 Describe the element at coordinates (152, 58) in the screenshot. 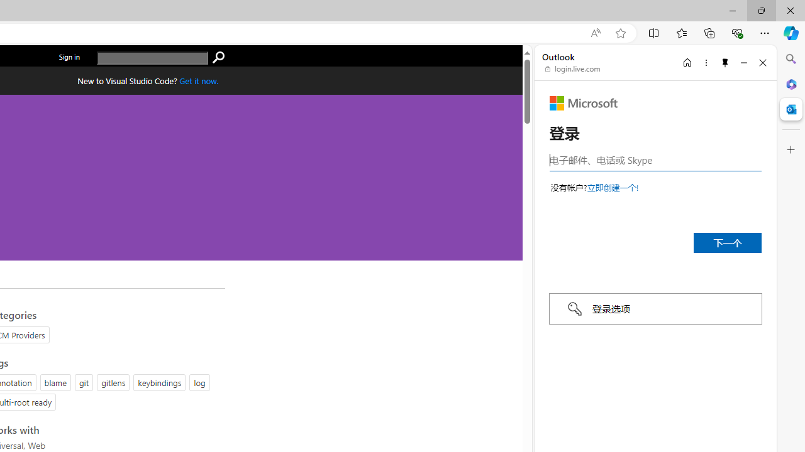

I see `search` at that location.